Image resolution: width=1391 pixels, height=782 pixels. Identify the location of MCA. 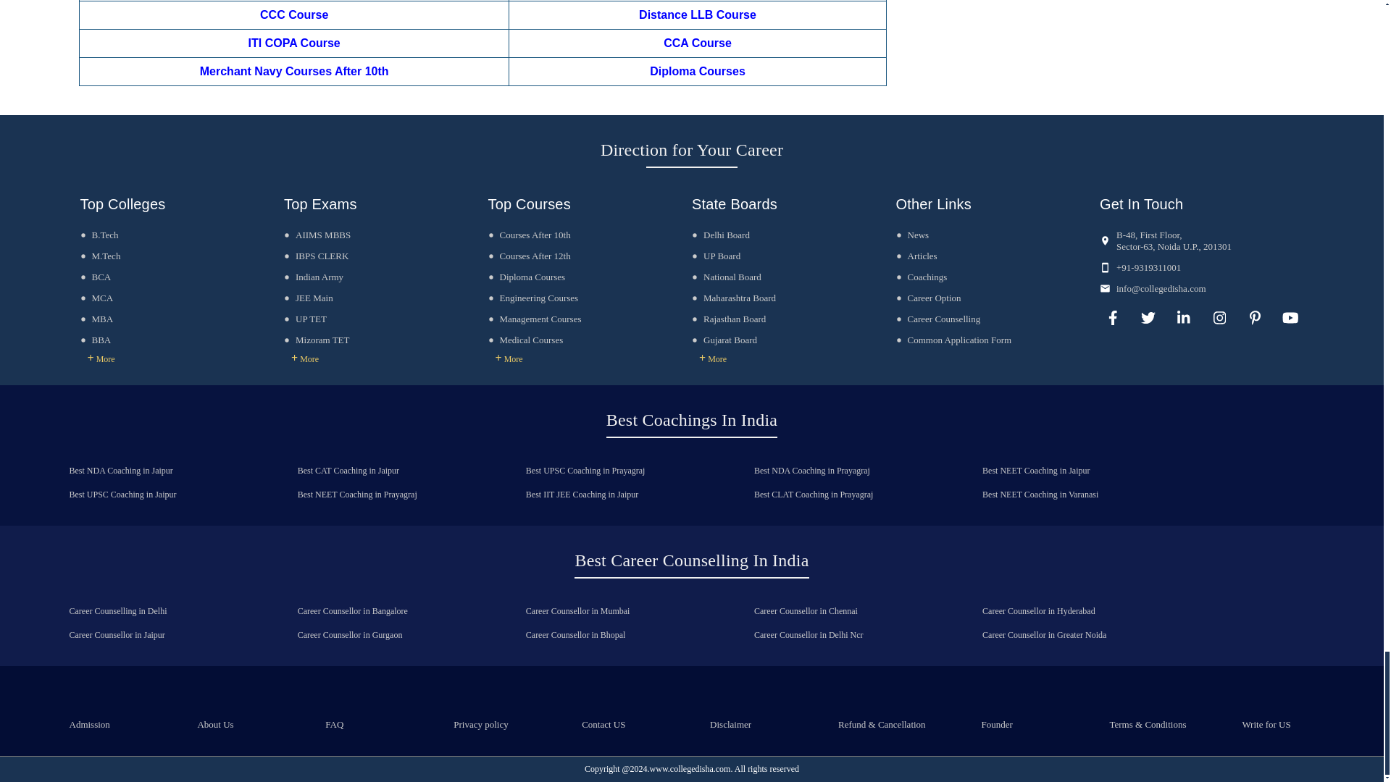
(96, 298).